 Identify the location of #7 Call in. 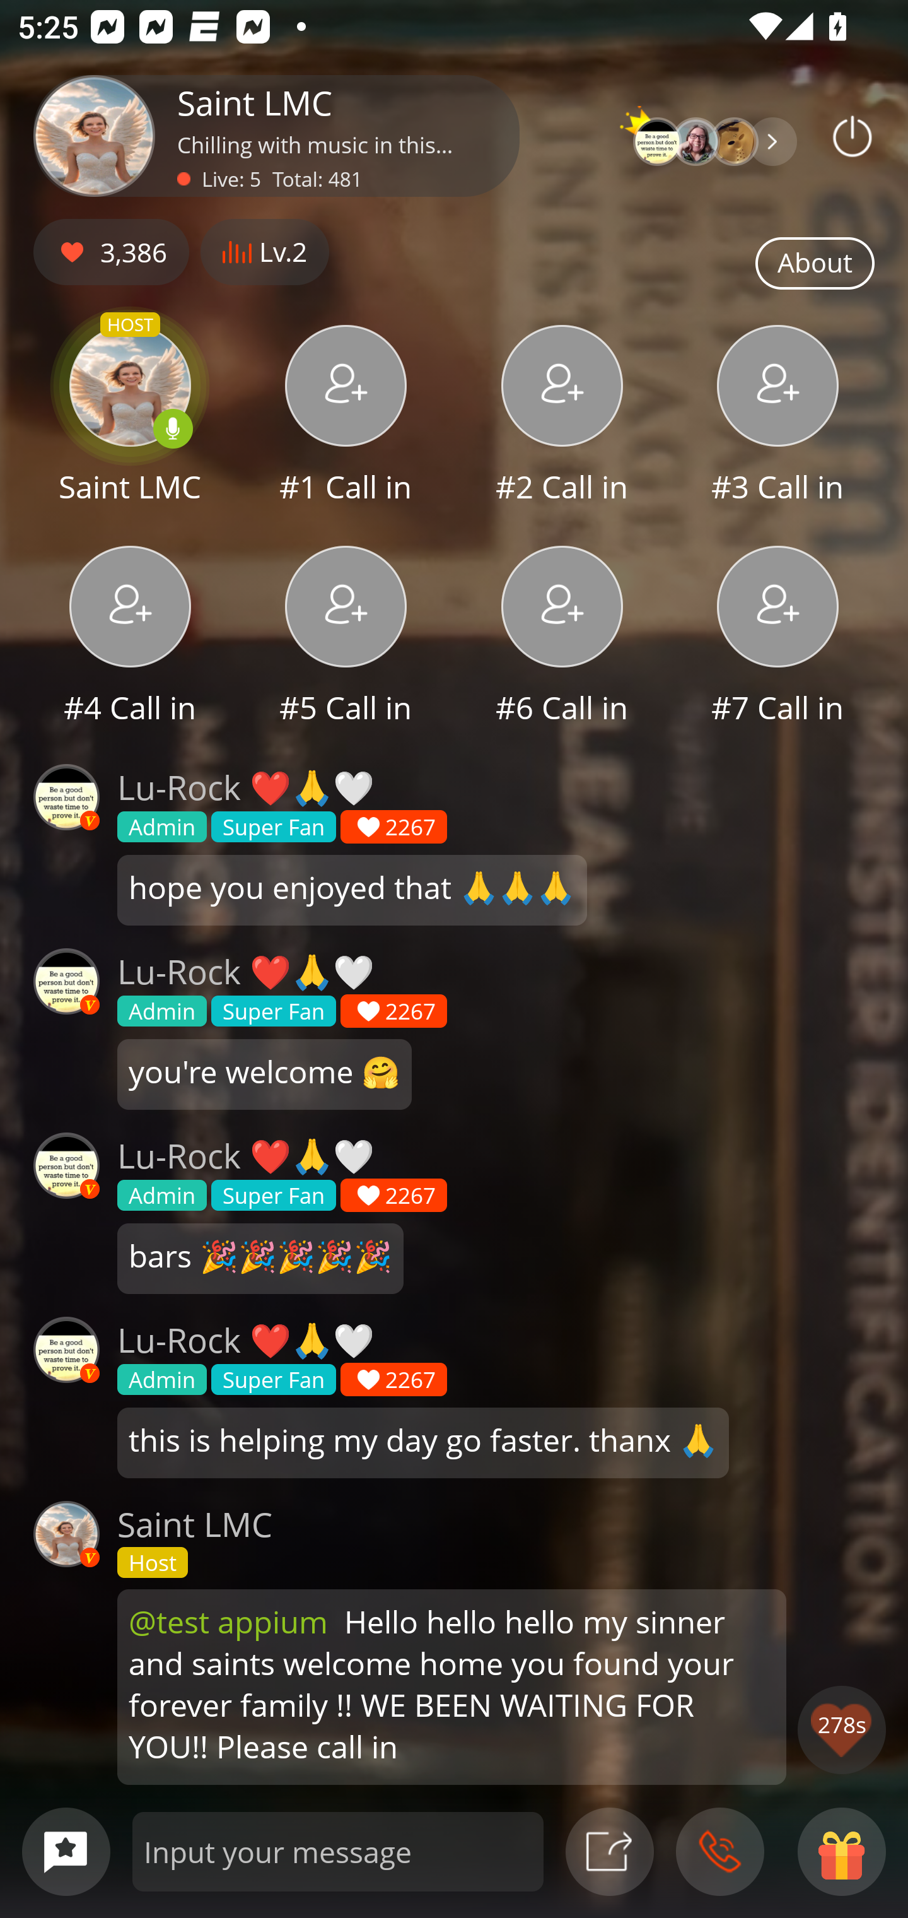
(778, 637).